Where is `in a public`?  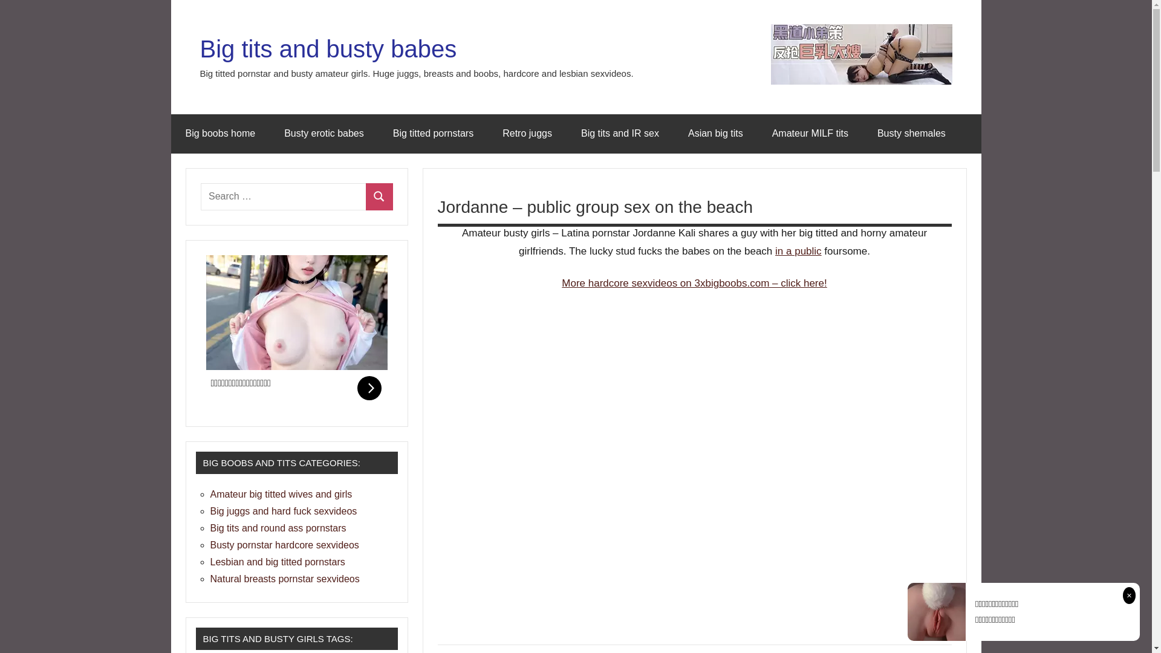
in a public is located at coordinates (798, 252).